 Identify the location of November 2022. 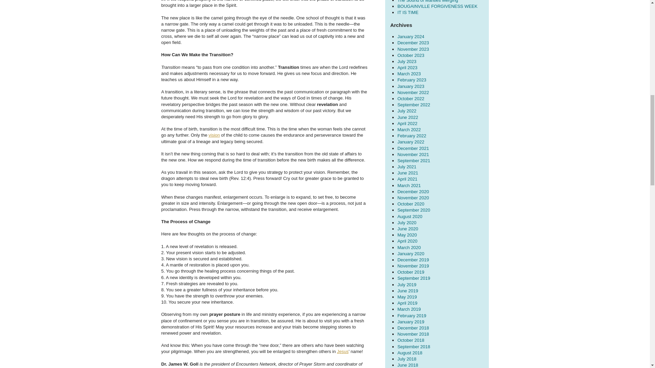
(413, 92).